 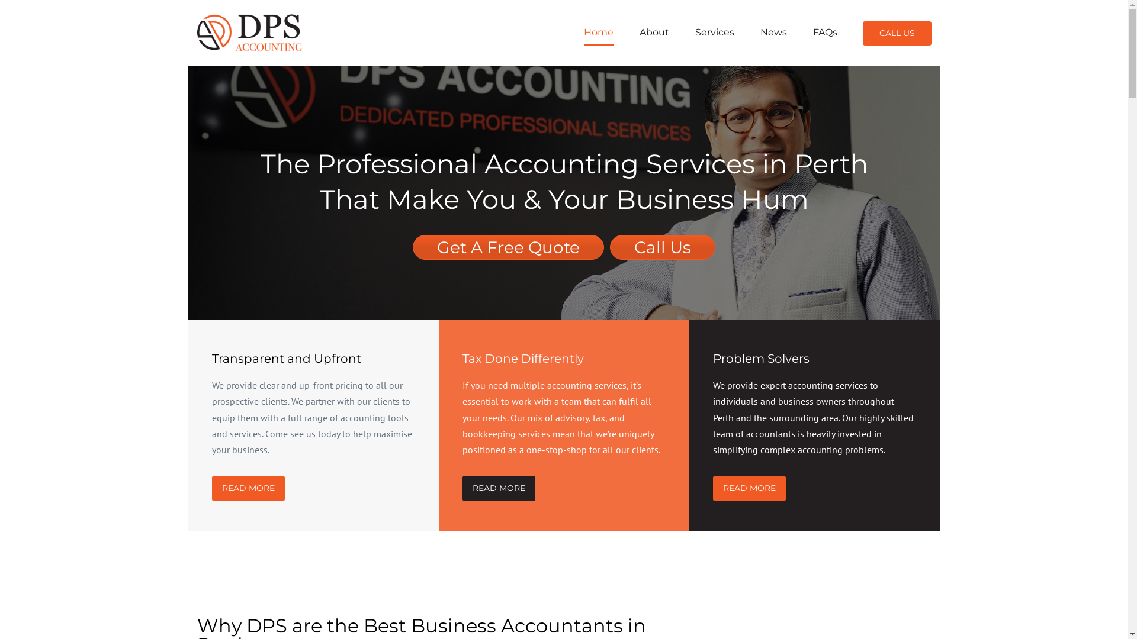 What do you see at coordinates (508, 247) in the screenshot?
I see `Get A Free Quote` at bounding box center [508, 247].